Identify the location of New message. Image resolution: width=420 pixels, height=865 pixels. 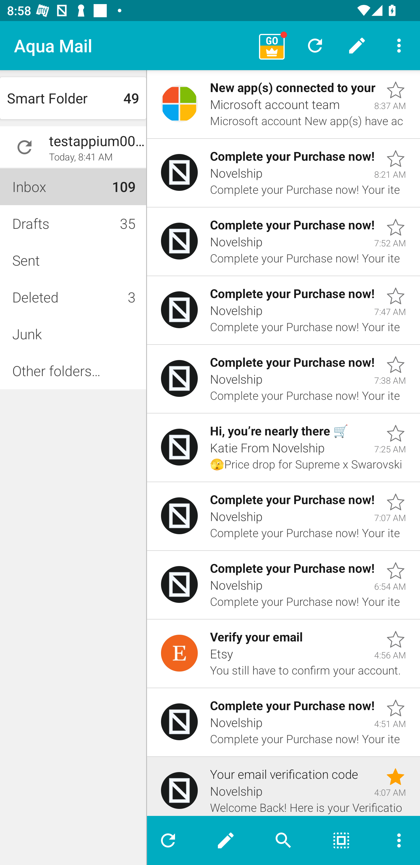
(357, 45).